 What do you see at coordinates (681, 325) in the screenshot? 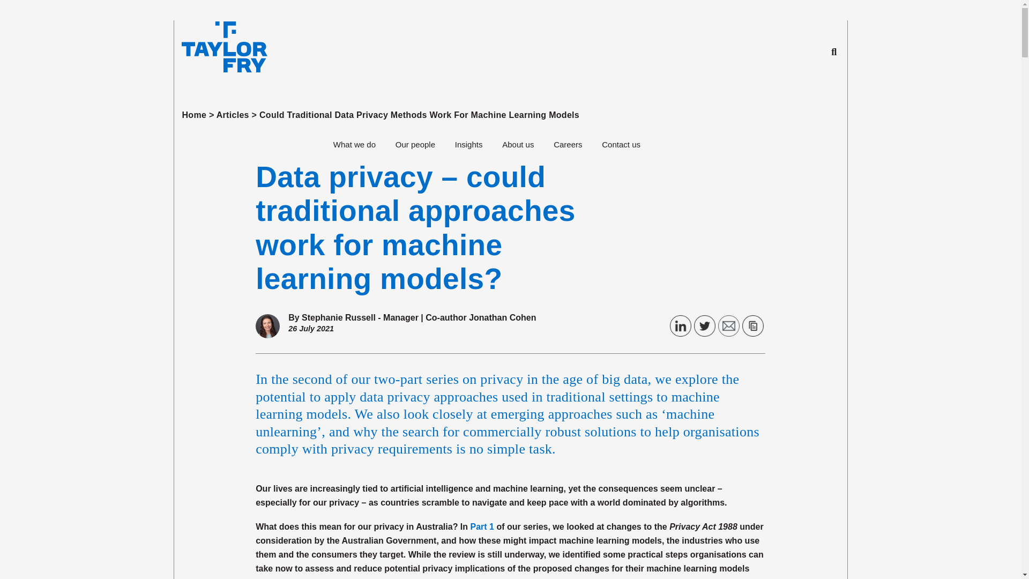
I see `Share on LinkedIn` at bounding box center [681, 325].